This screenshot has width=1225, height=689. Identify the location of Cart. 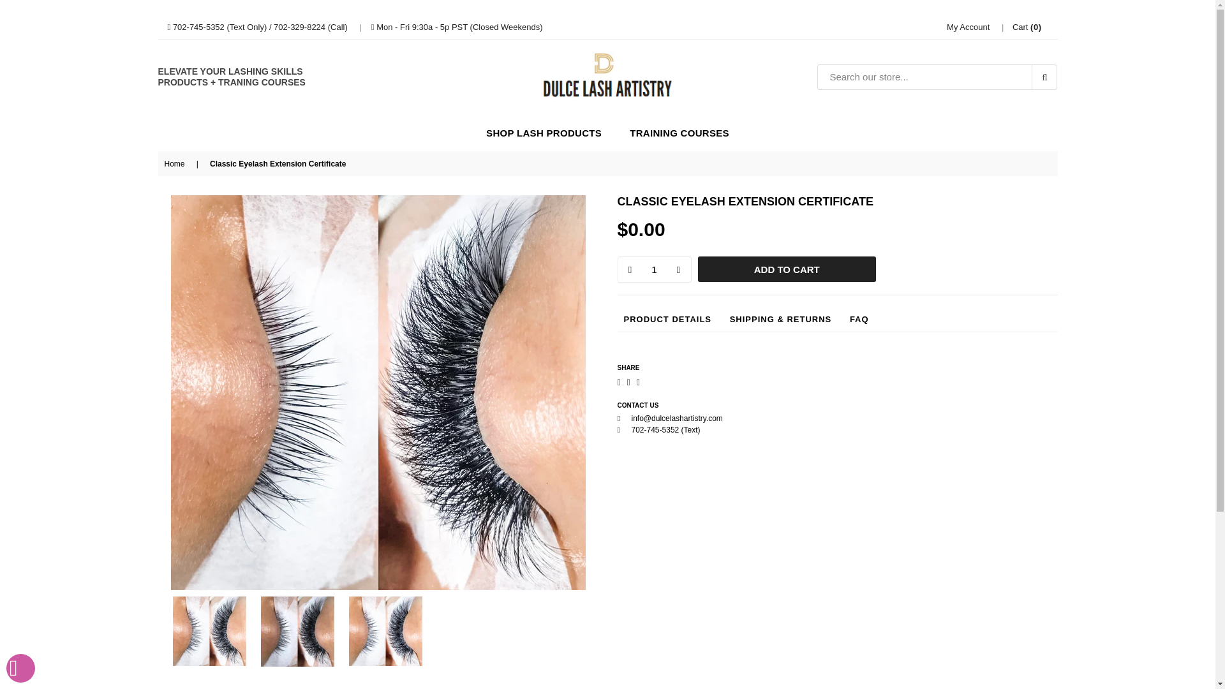
(1027, 26).